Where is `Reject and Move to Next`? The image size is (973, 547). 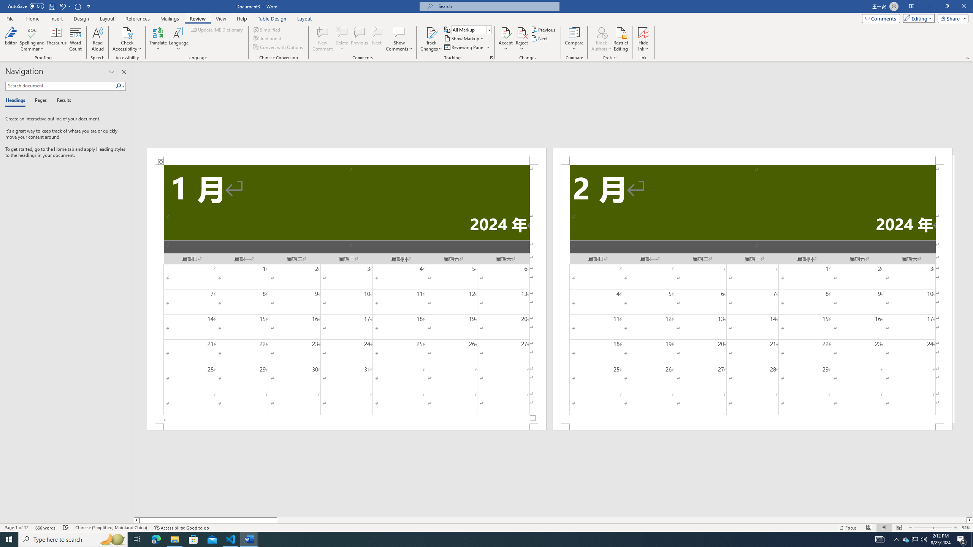 Reject and Move to Next is located at coordinates (522, 32).